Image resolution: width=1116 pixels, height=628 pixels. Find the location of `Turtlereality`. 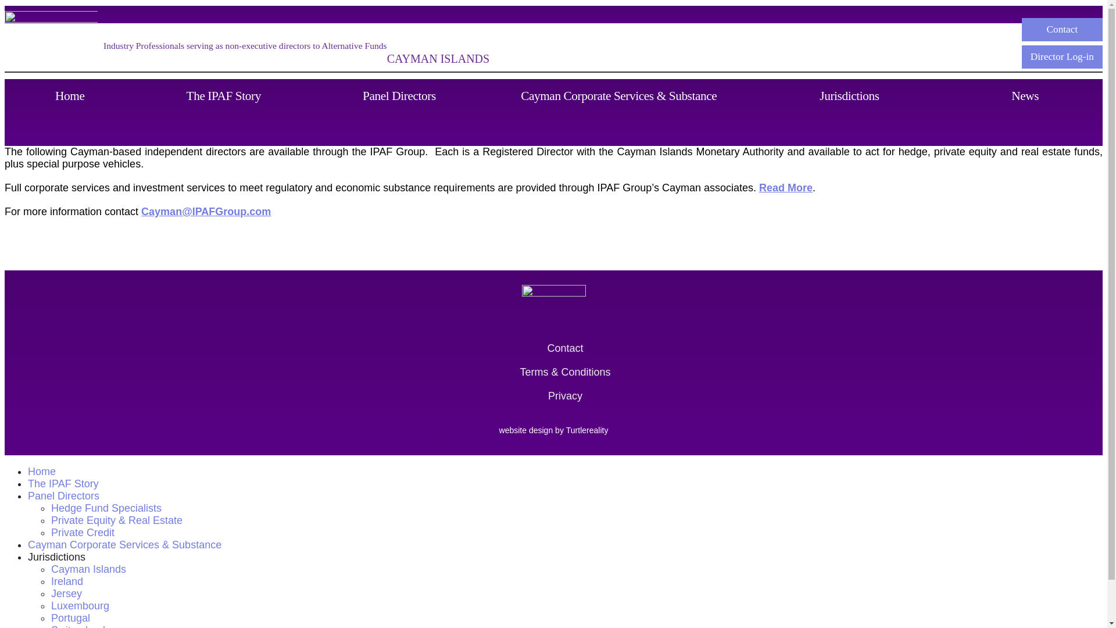

Turtlereality is located at coordinates (587, 430).